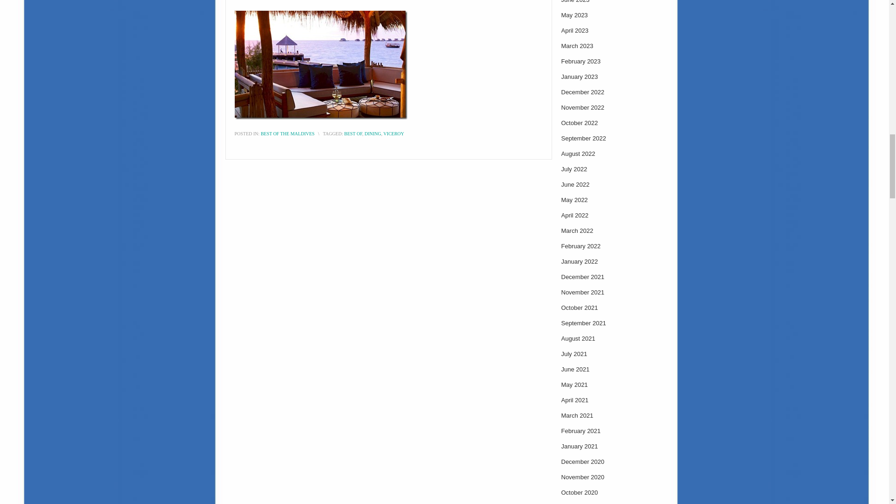 This screenshot has height=504, width=896. What do you see at coordinates (287, 133) in the screenshot?
I see `BEST OF THE MALDIVES` at bounding box center [287, 133].